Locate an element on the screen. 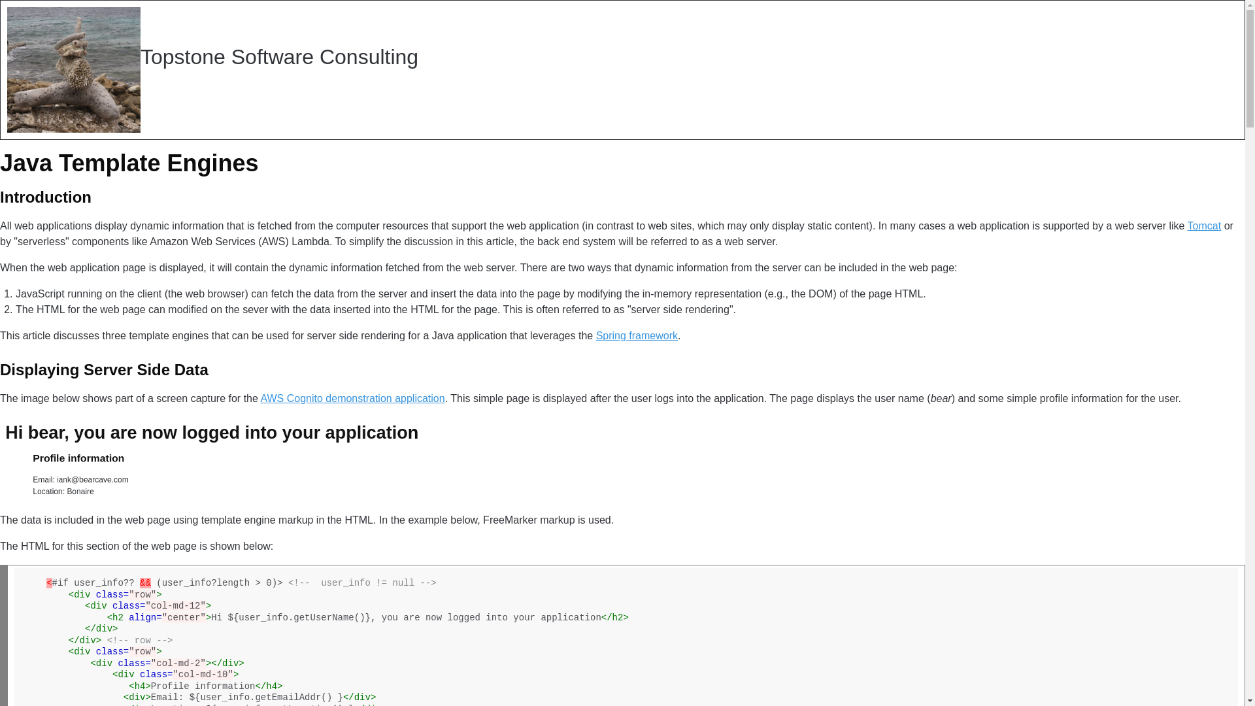 Image resolution: width=1255 pixels, height=706 pixels. Spring framework is located at coordinates (637, 335).